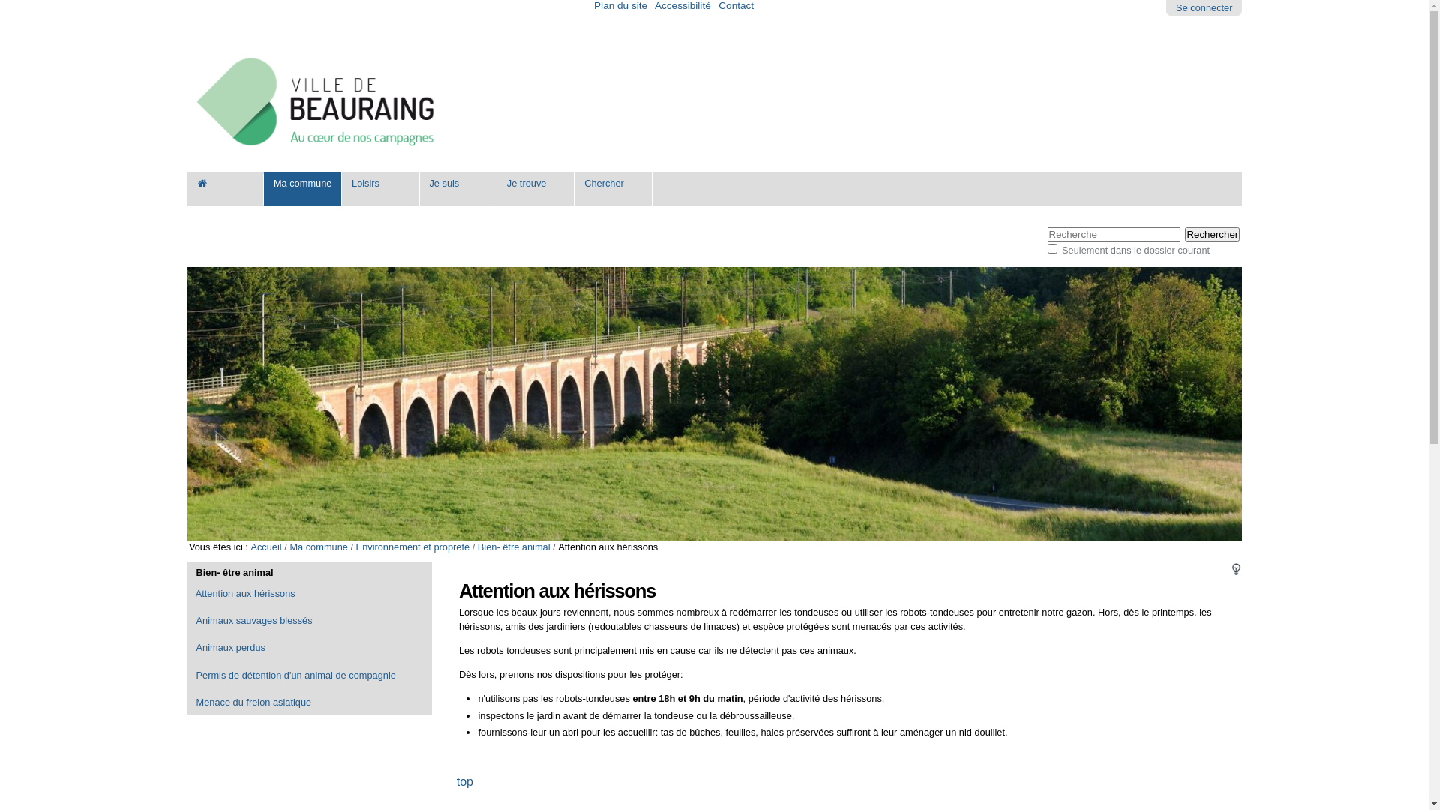 The image size is (1440, 810). What do you see at coordinates (736, 6) in the screenshot?
I see `Contact` at bounding box center [736, 6].